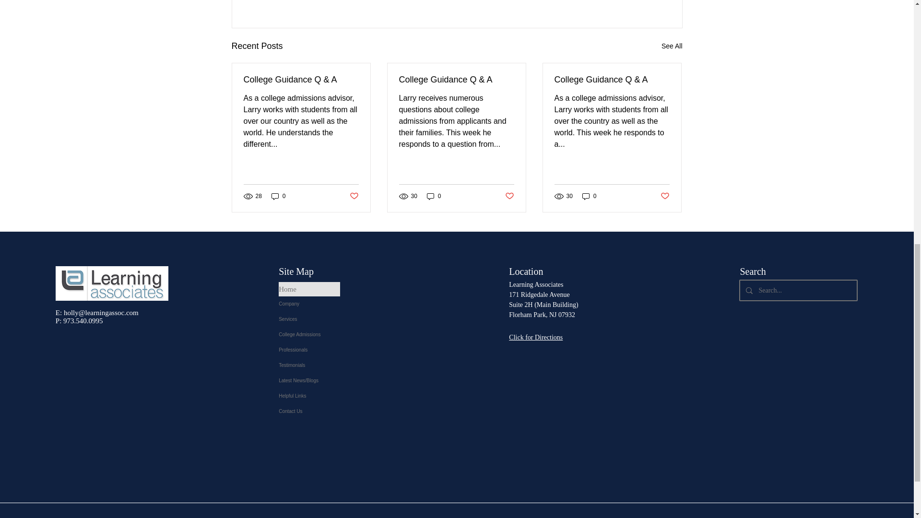 This screenshot has height=518, width=921. What do you see at coordinates (434, 196) in the screenshot?
I see `0` at bounding box center [434, 196].